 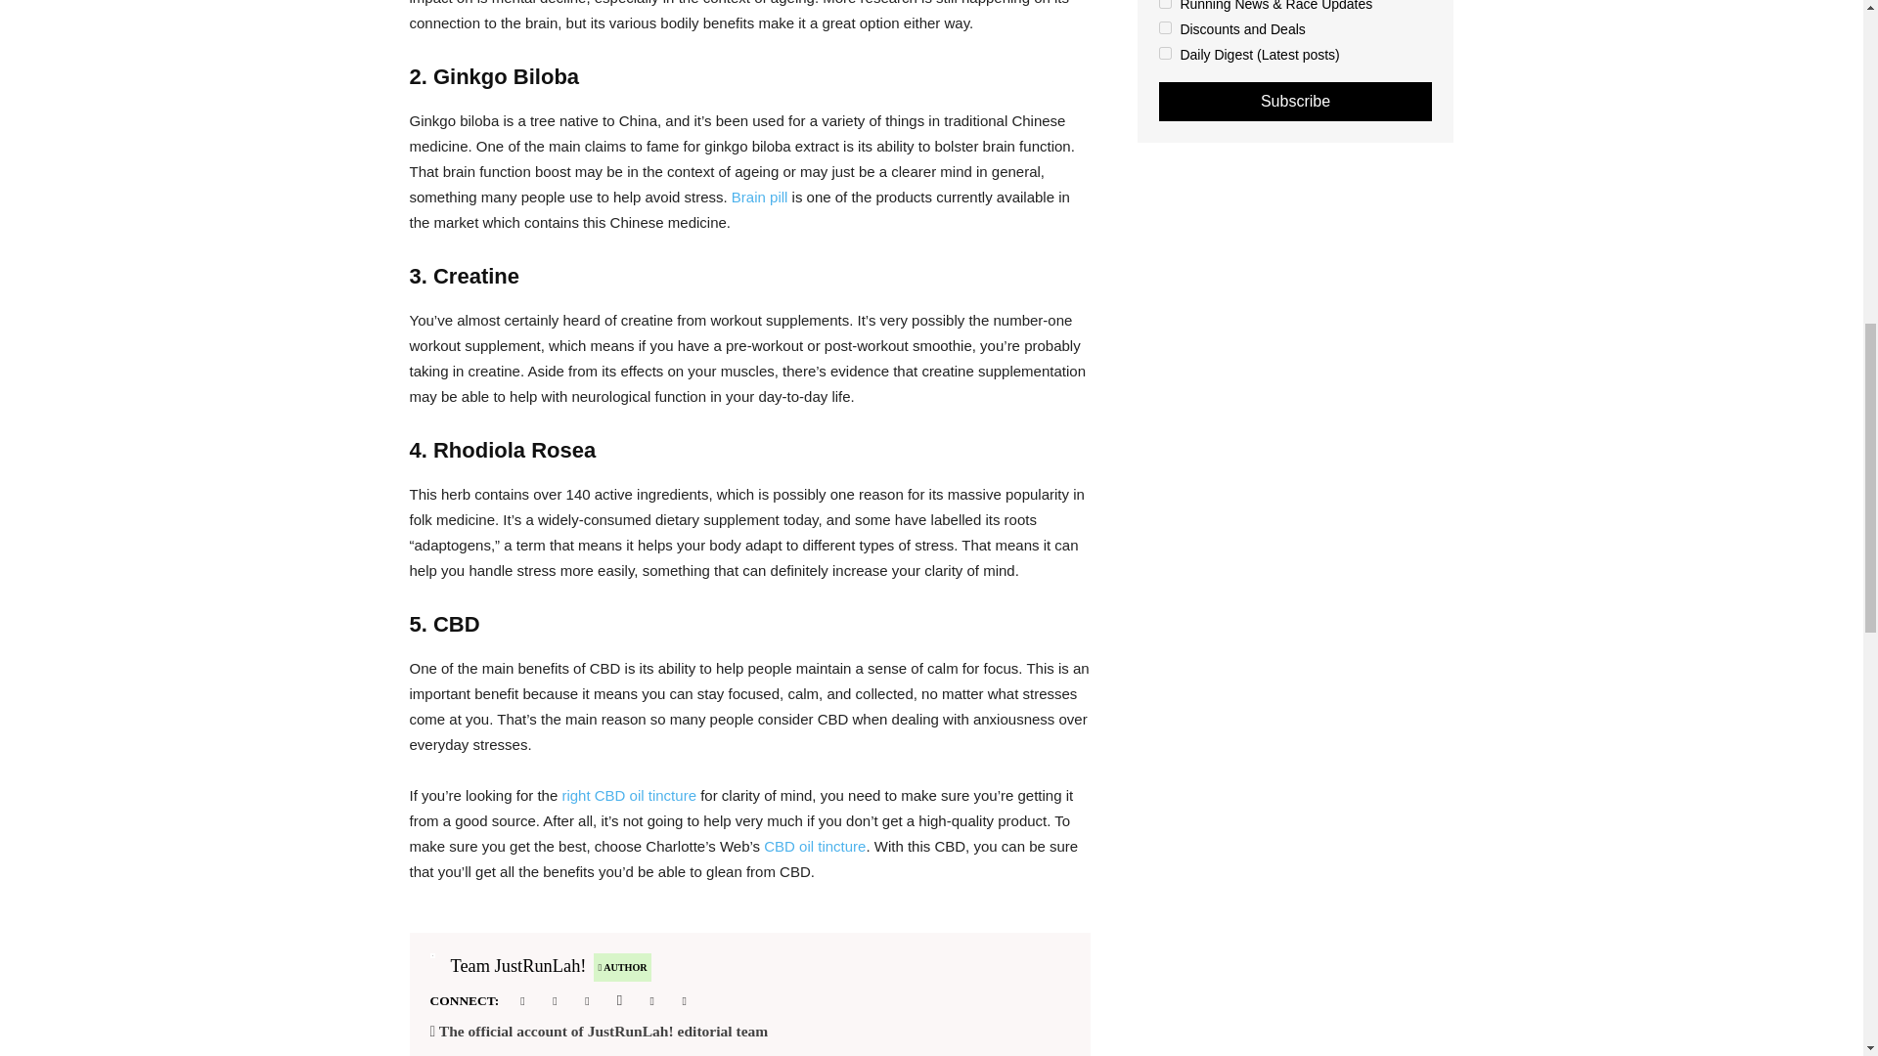 I want to click on 8671580, so click(x=1164, y=27).